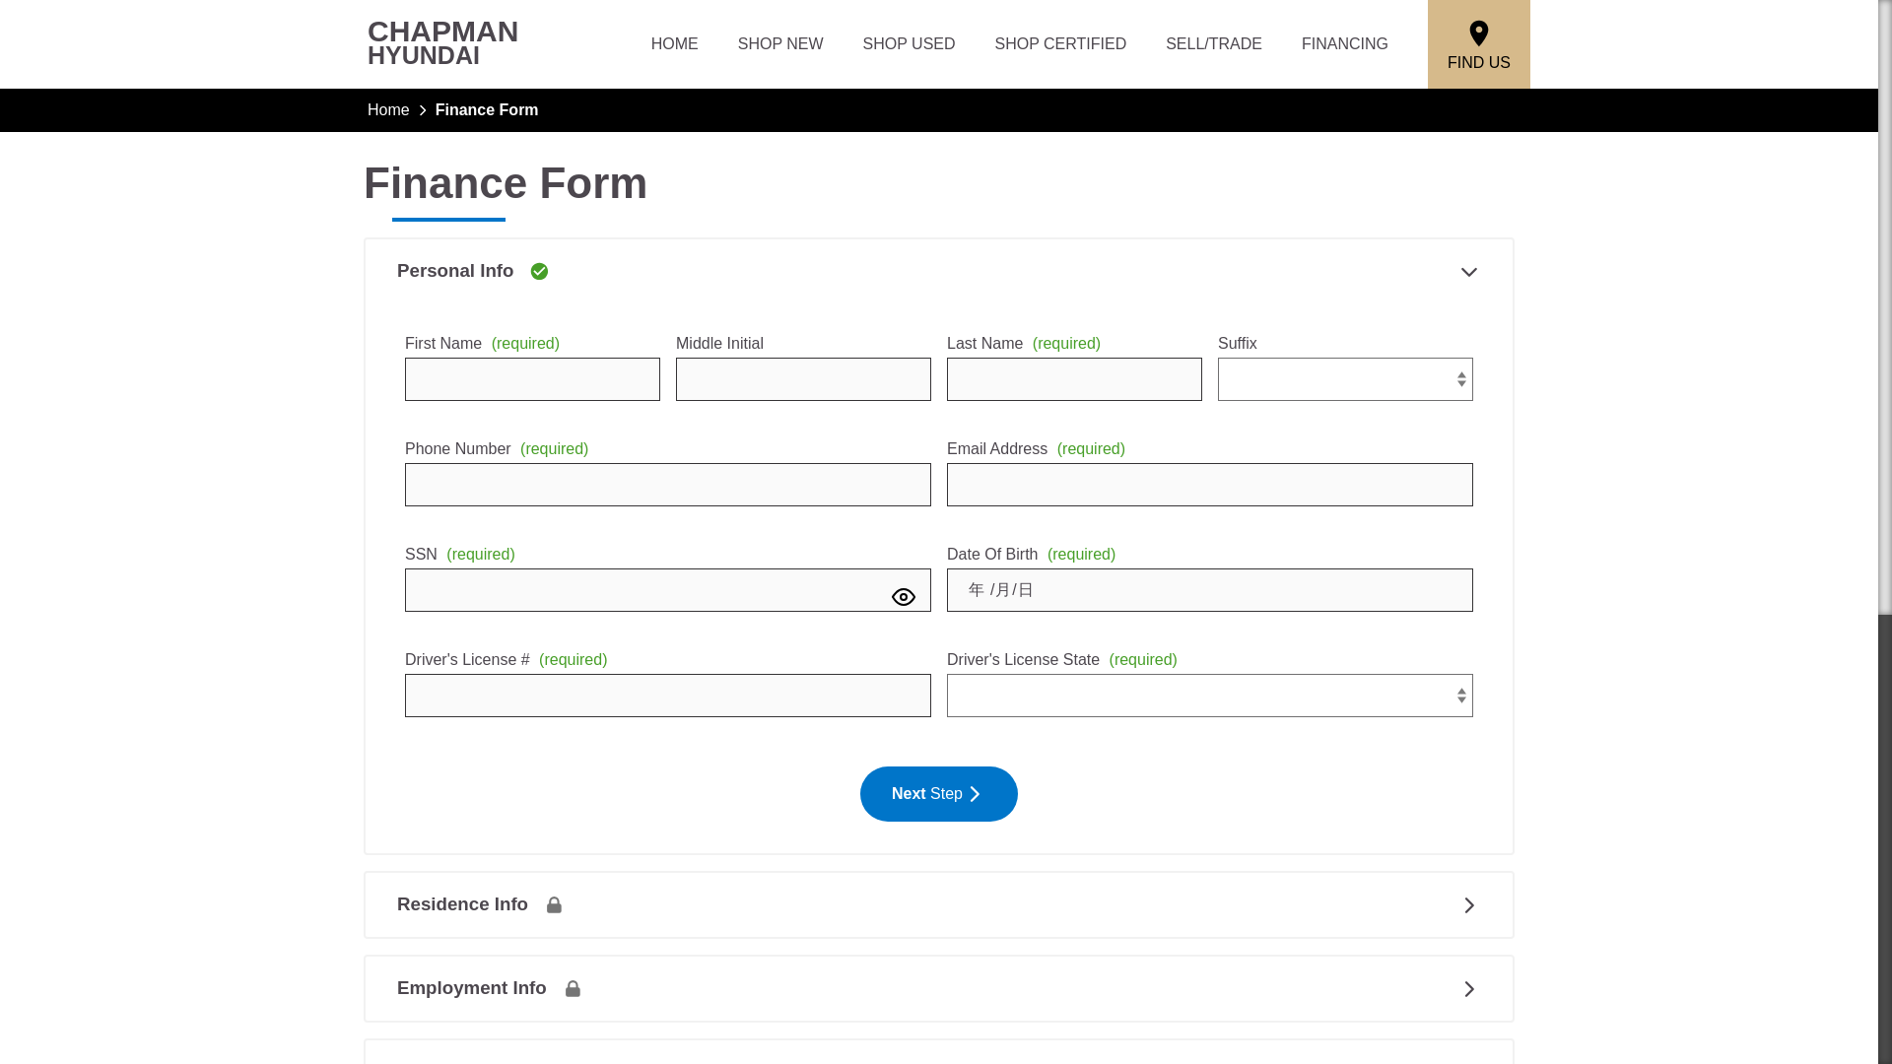  Describe the element at coordinates (938, 904) in the screenshot. I see `SHOP NEW` at that location.